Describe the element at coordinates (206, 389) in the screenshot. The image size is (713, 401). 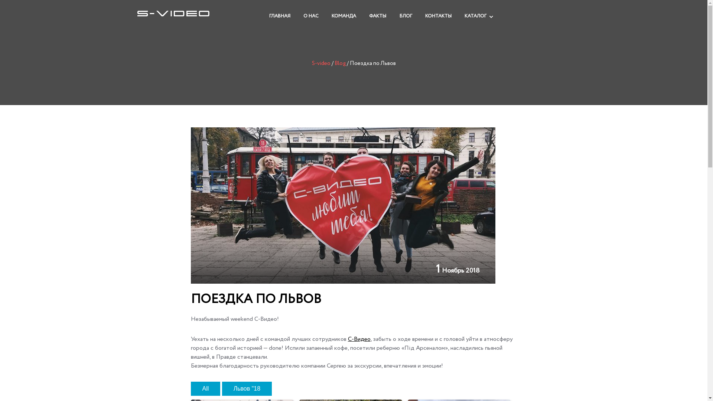
I see `All` at that location.